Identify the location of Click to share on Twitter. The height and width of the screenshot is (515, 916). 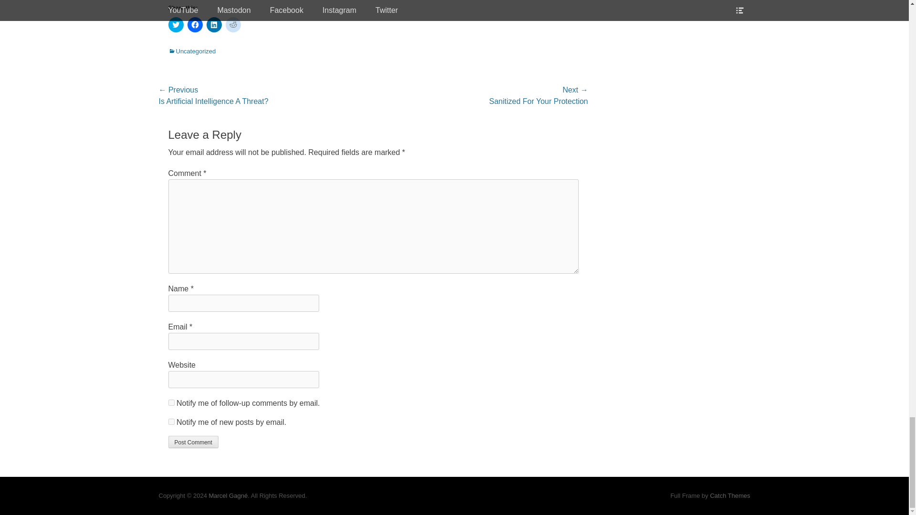
(176, 25).